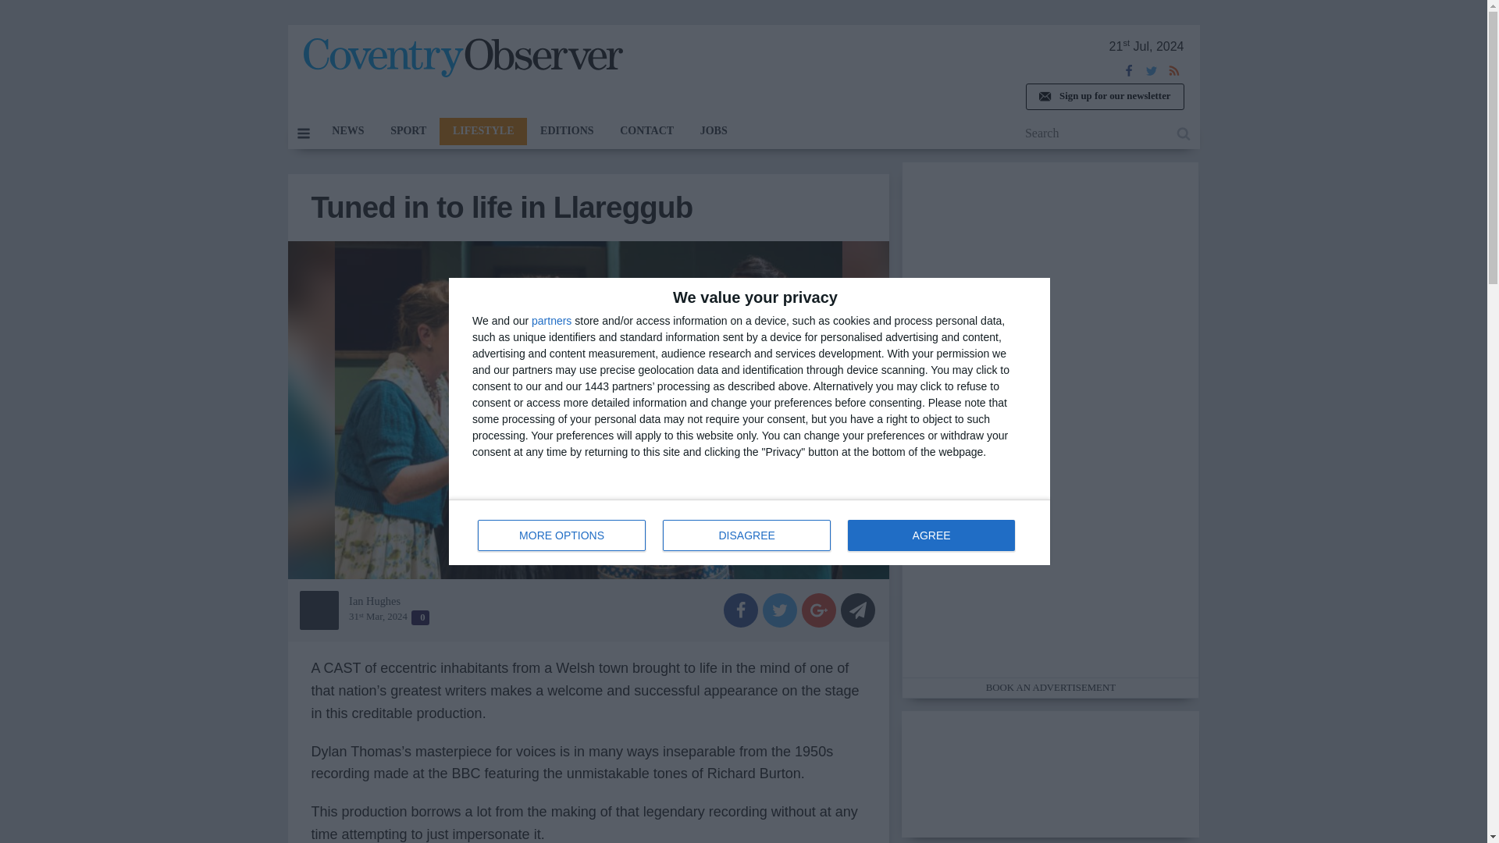  Describe the element at coordinates (562, 535) in the screenshot. I see `MORE OPTIONS` at that location.